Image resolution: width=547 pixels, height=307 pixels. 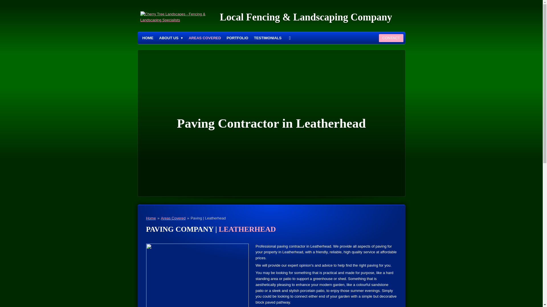 I want to click on PORTFOLIO, so click(x=237, y=38).